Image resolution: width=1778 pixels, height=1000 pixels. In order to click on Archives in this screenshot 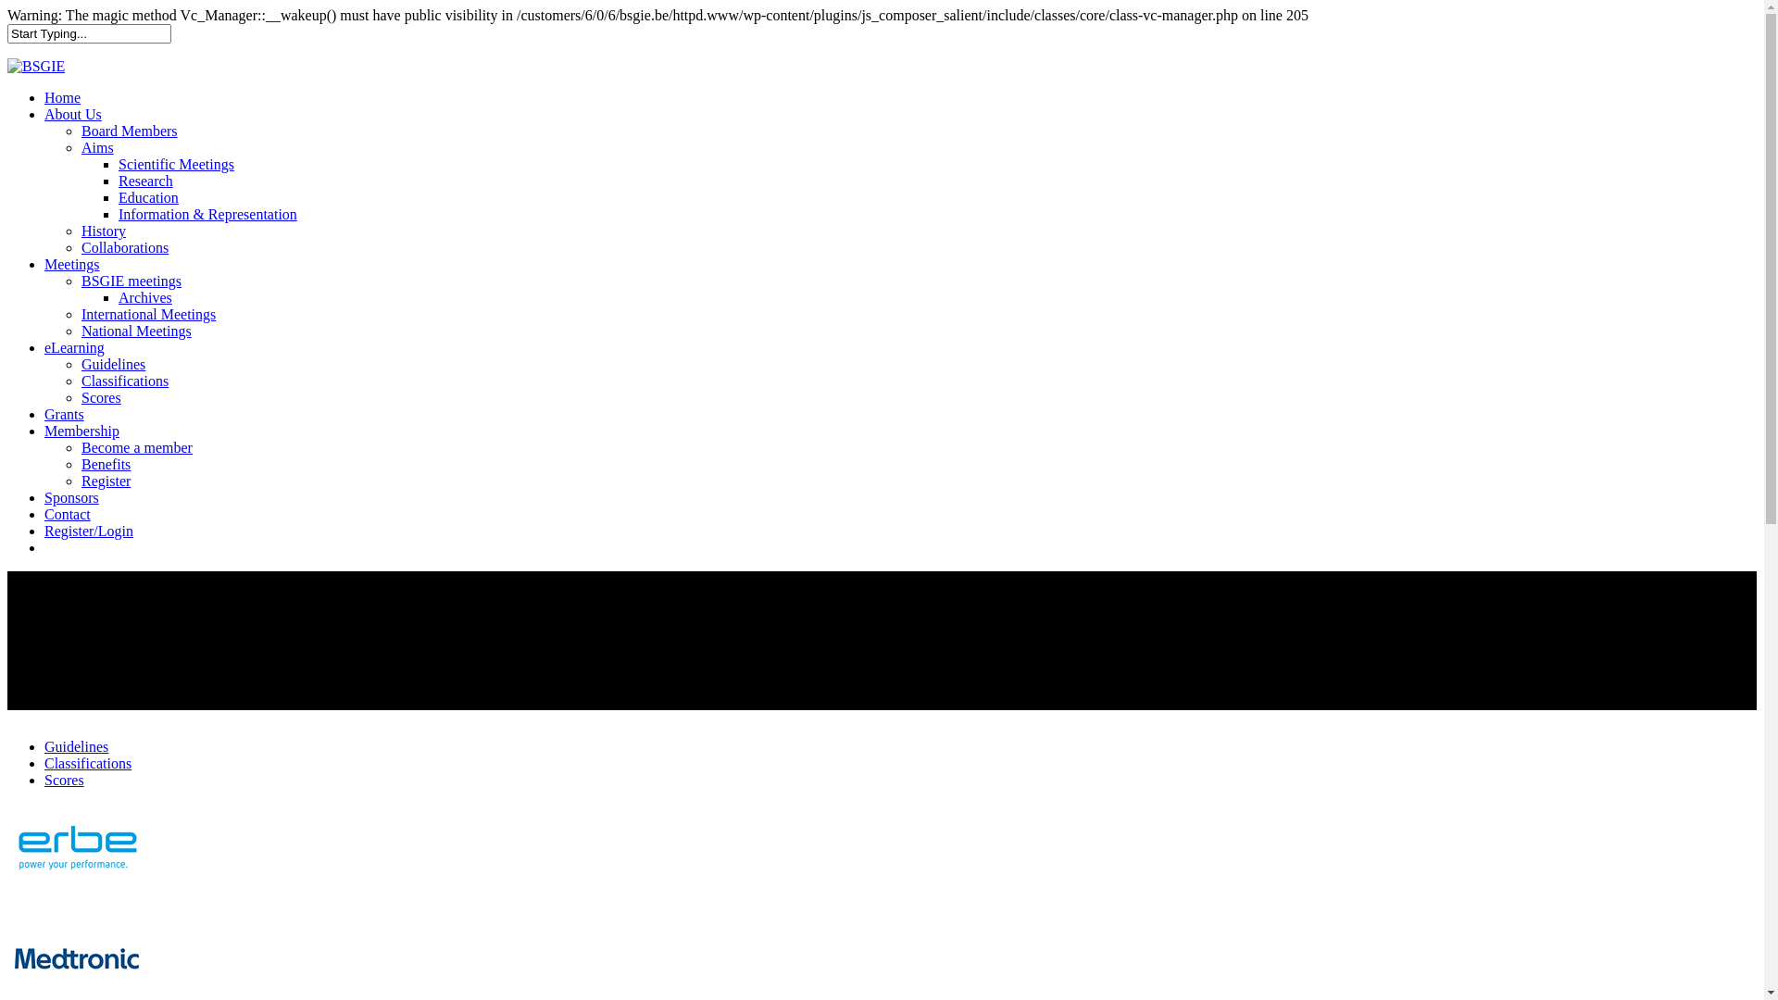, I will do `click(145, 298)`.